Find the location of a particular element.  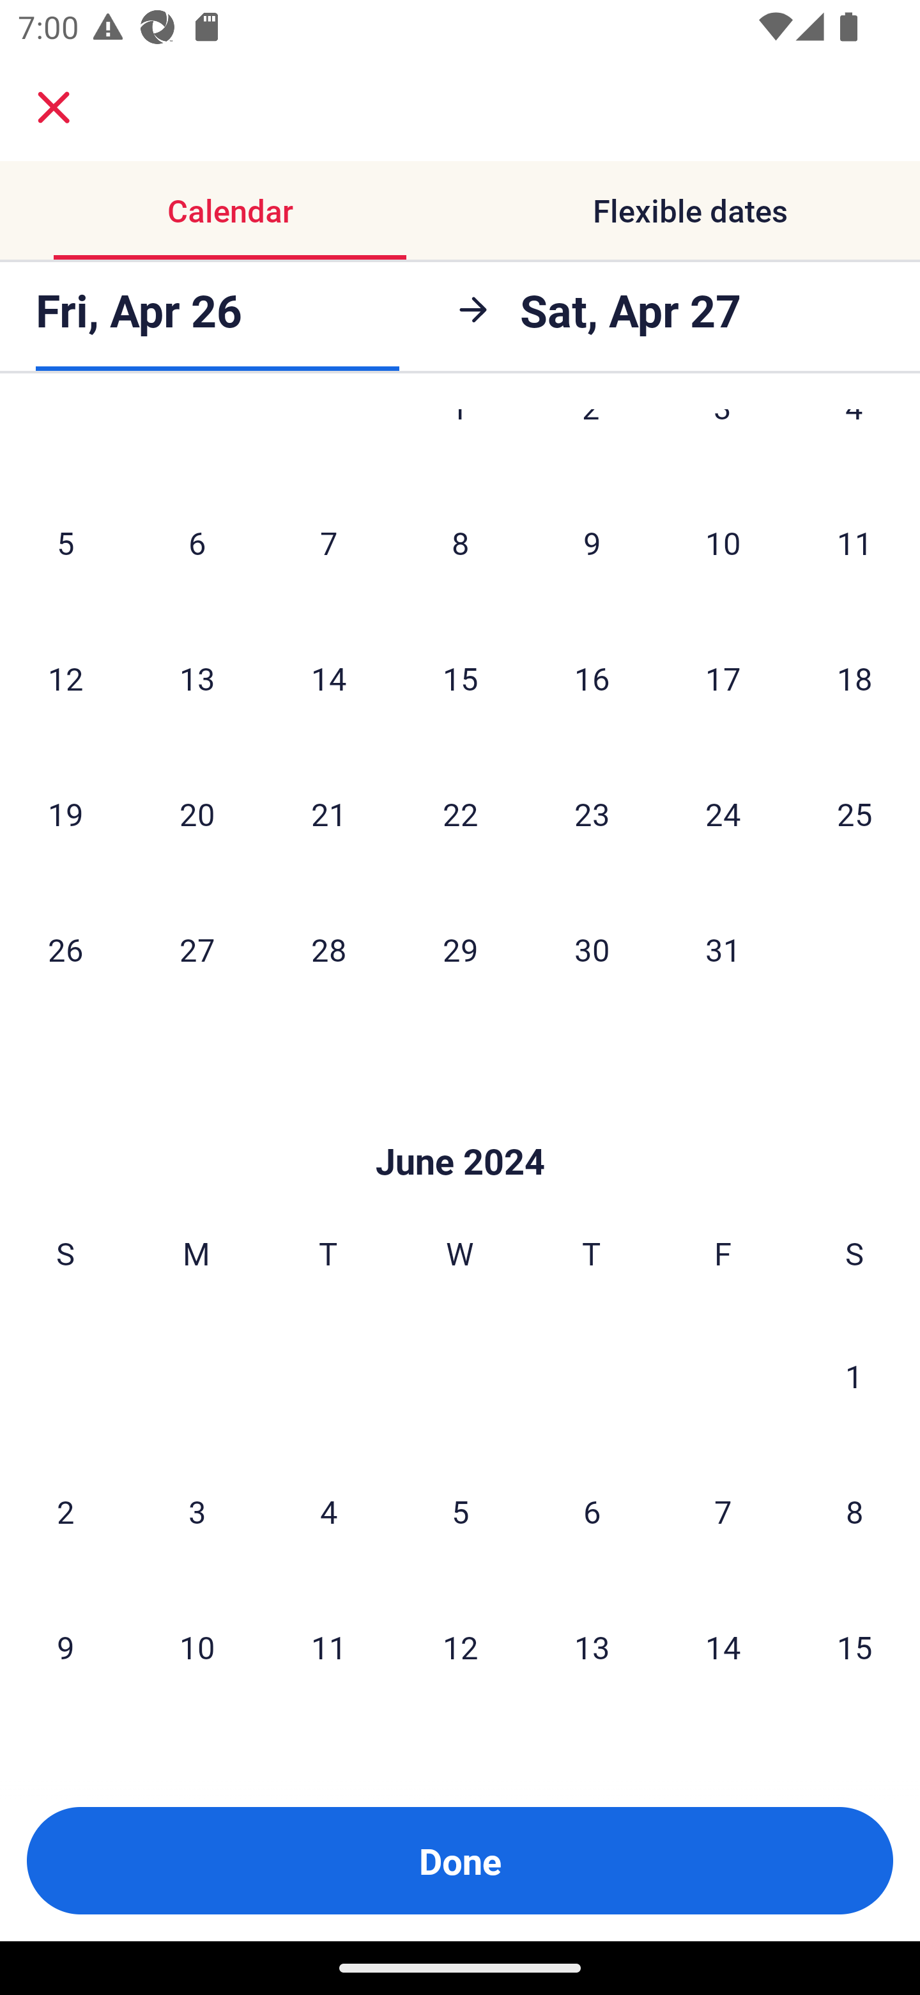

13 Thursday, June 13, 2024 is located at coordinates (592, 1647).